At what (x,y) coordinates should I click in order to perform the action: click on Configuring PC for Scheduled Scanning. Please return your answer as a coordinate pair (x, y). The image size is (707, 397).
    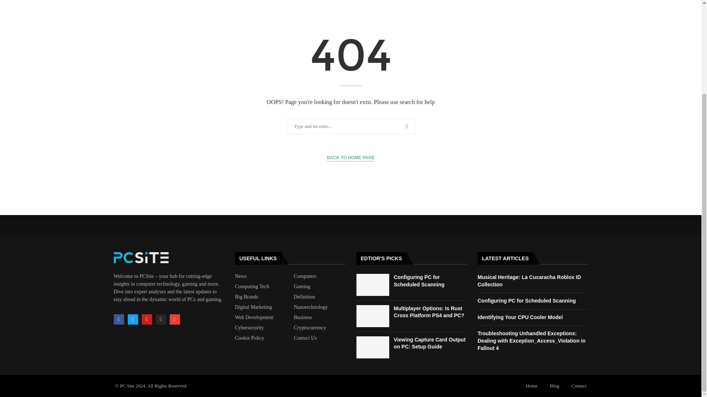
    Looking at the image, I should click on (373, 285).